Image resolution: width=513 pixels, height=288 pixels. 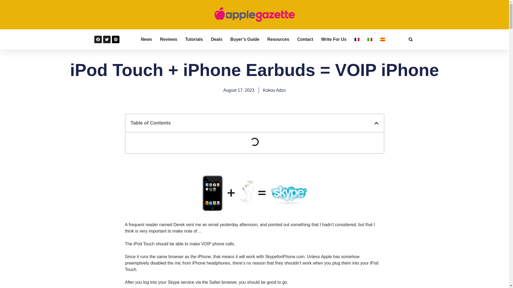 I want to click on Resources, so click(x=278, y=39).